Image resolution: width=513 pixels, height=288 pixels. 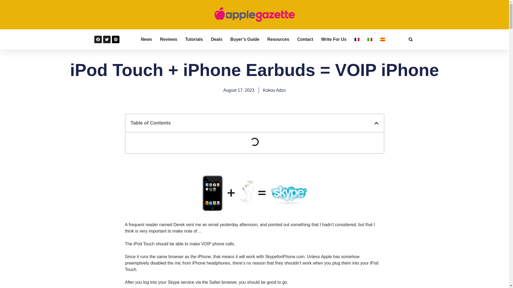 I want to click on Resources, so click(x=278, y=39).